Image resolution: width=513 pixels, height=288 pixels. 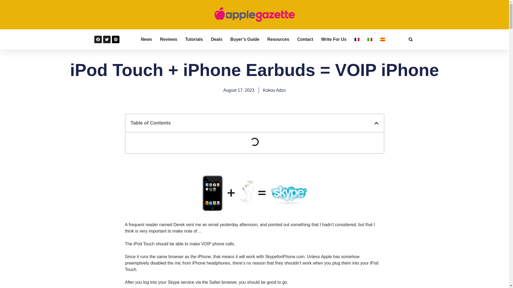 I want to click on Resources, so click(x=278, y=39).